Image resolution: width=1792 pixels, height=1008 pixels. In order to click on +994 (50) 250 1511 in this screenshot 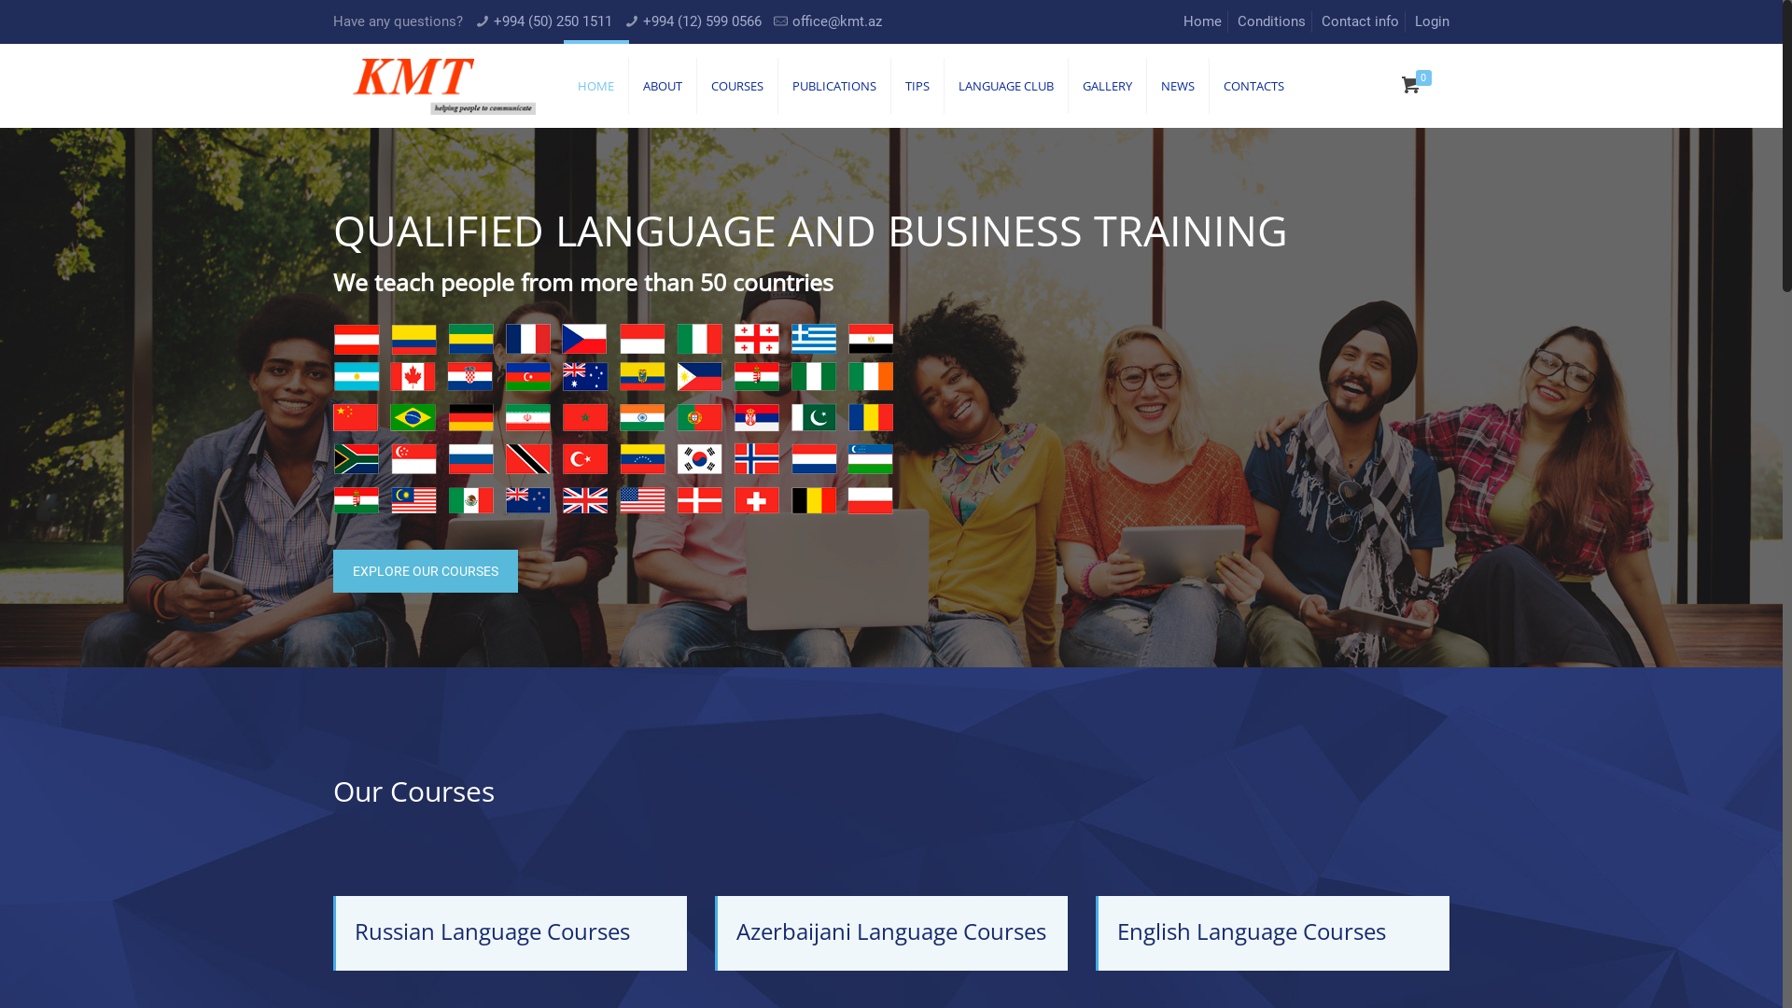, I will do `click(553, 21)`.